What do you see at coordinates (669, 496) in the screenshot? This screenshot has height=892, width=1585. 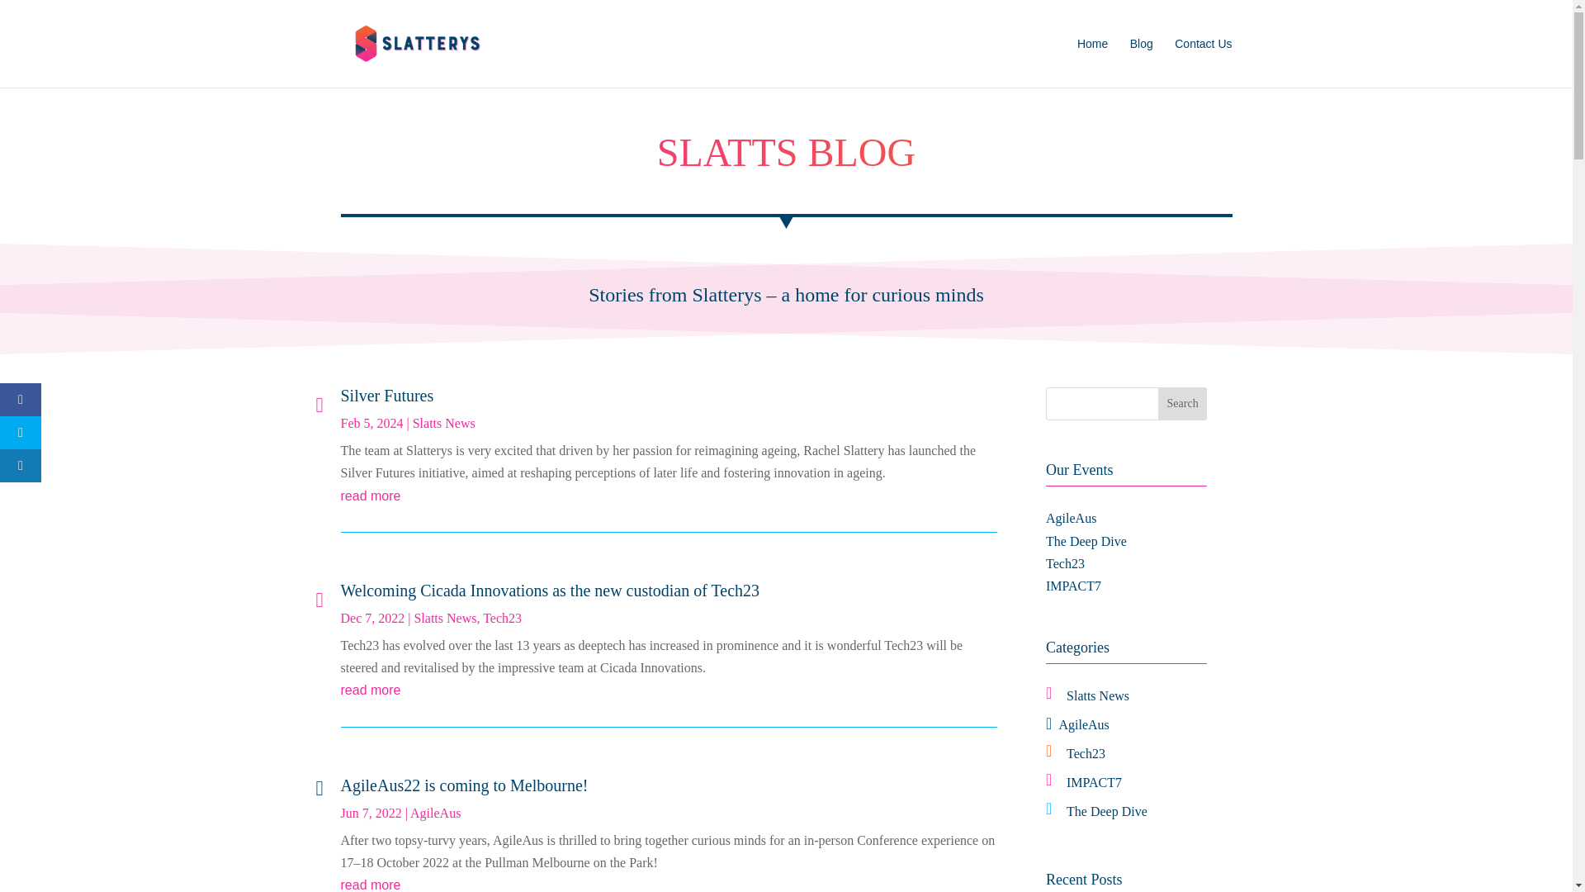 I see `read more` at bounding box center [669, 496].